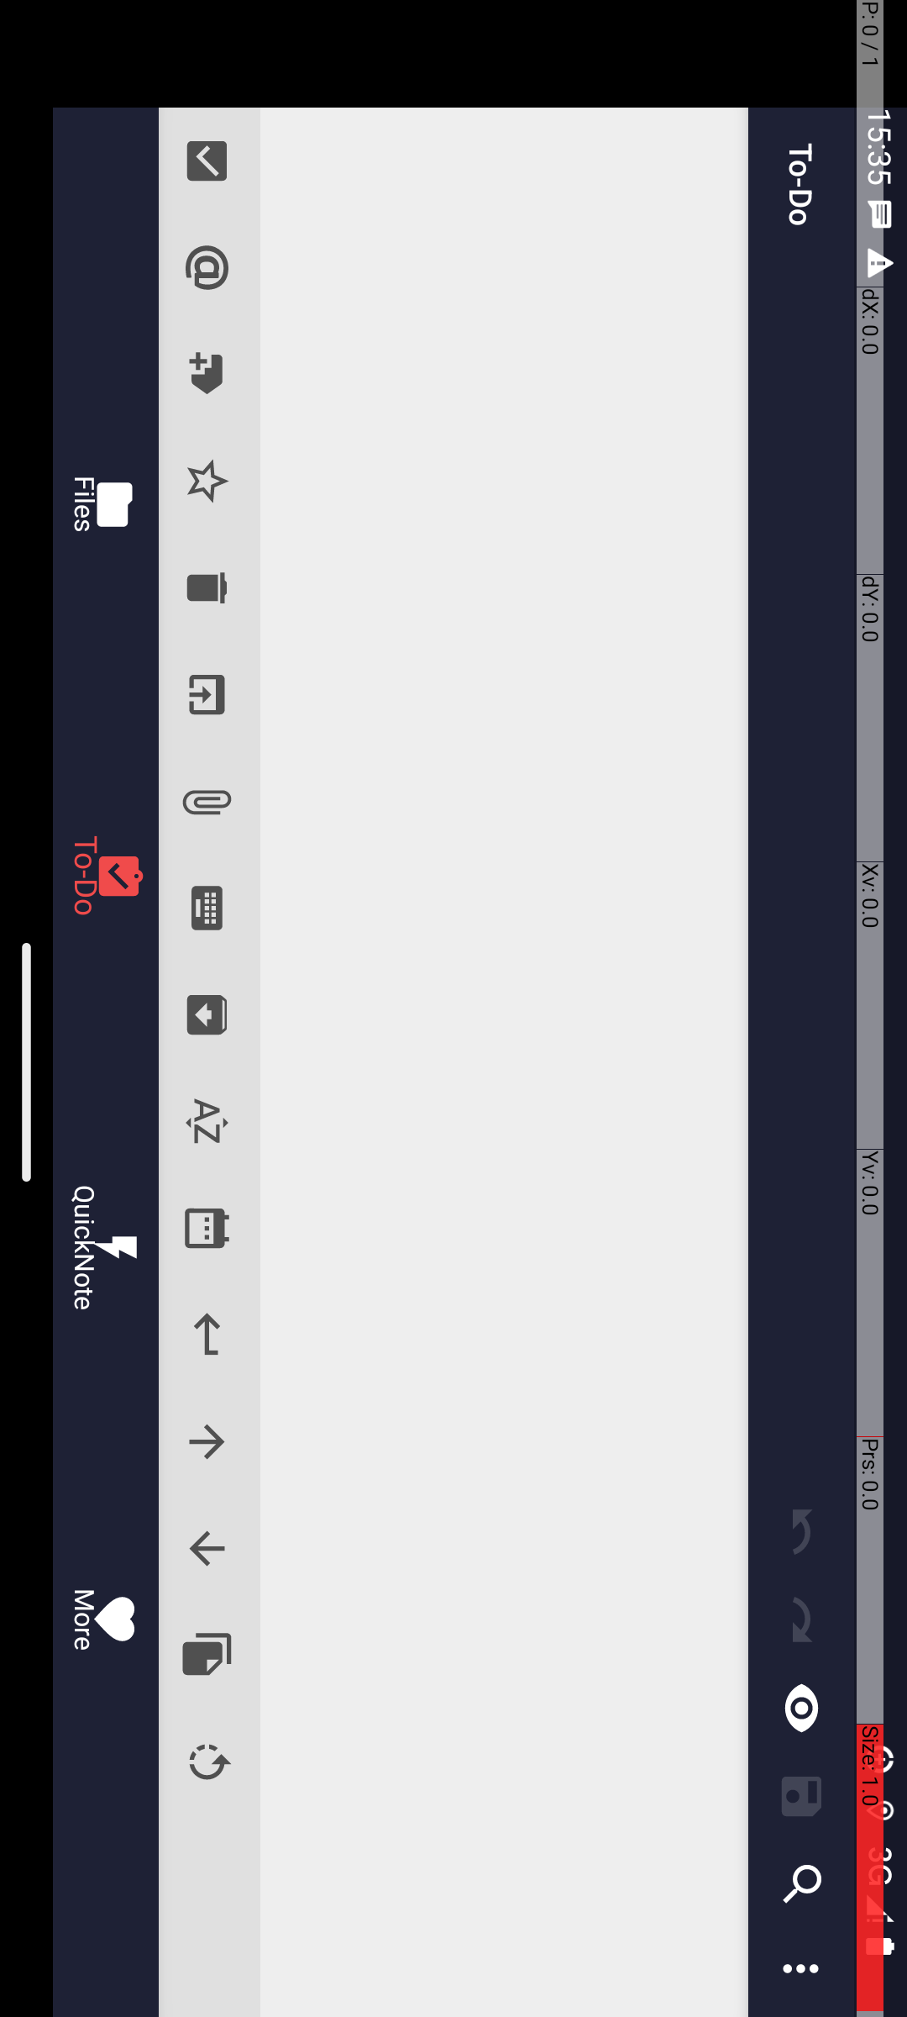 This screenshot has width=907, height=2017. Describe the element at coordinates (1654, 701) in the screenshot. I see `Insert snippet` at that location.